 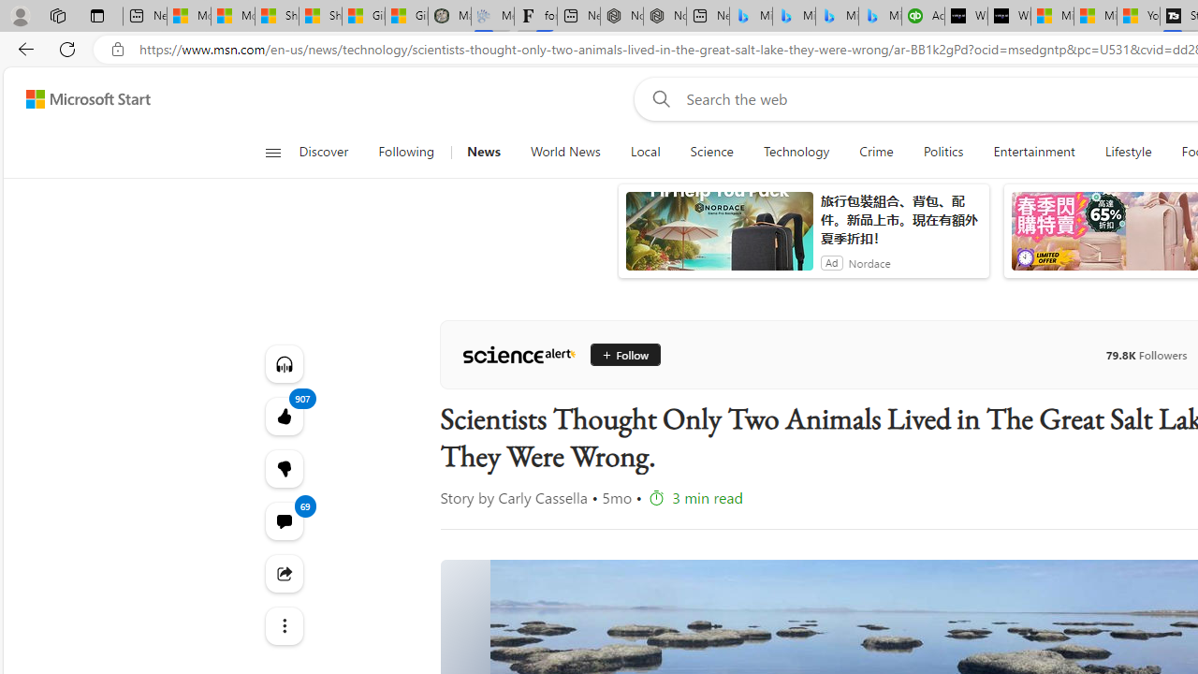 I want to click on Local, so click(x=644, y=152).